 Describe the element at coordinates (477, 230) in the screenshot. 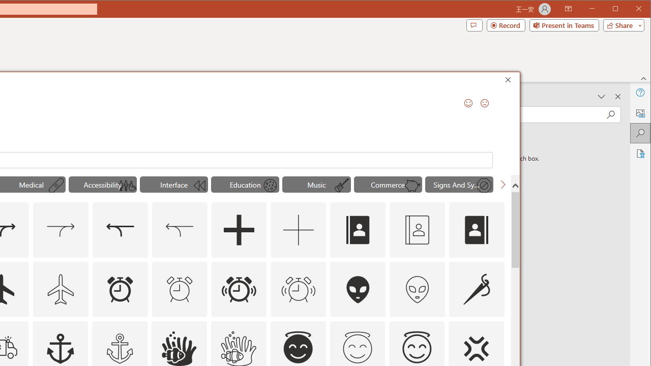

I see `AutomationID: Icons_AddressBook_RTL` at that location.